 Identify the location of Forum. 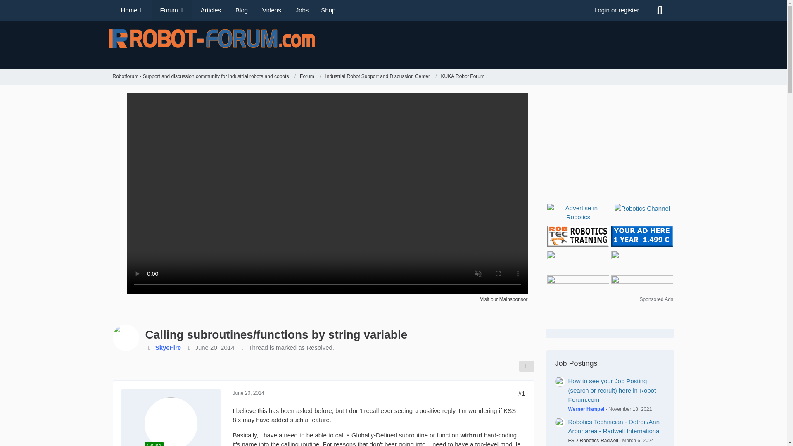
(310, 77).